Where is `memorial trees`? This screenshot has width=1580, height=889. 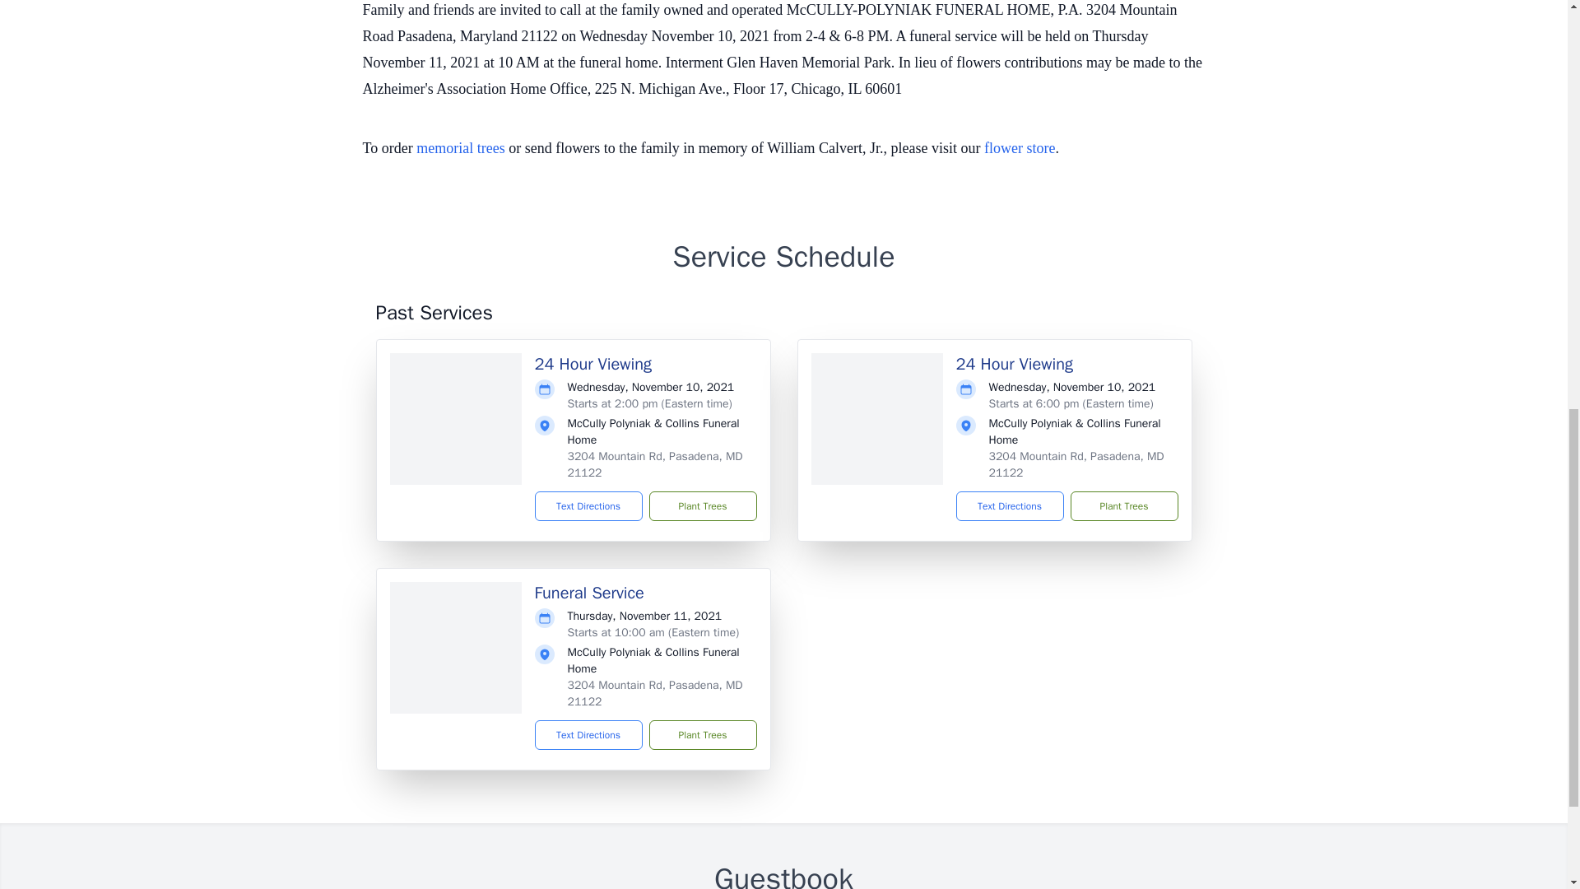 memorial trees is located at coordinates (460, 148).